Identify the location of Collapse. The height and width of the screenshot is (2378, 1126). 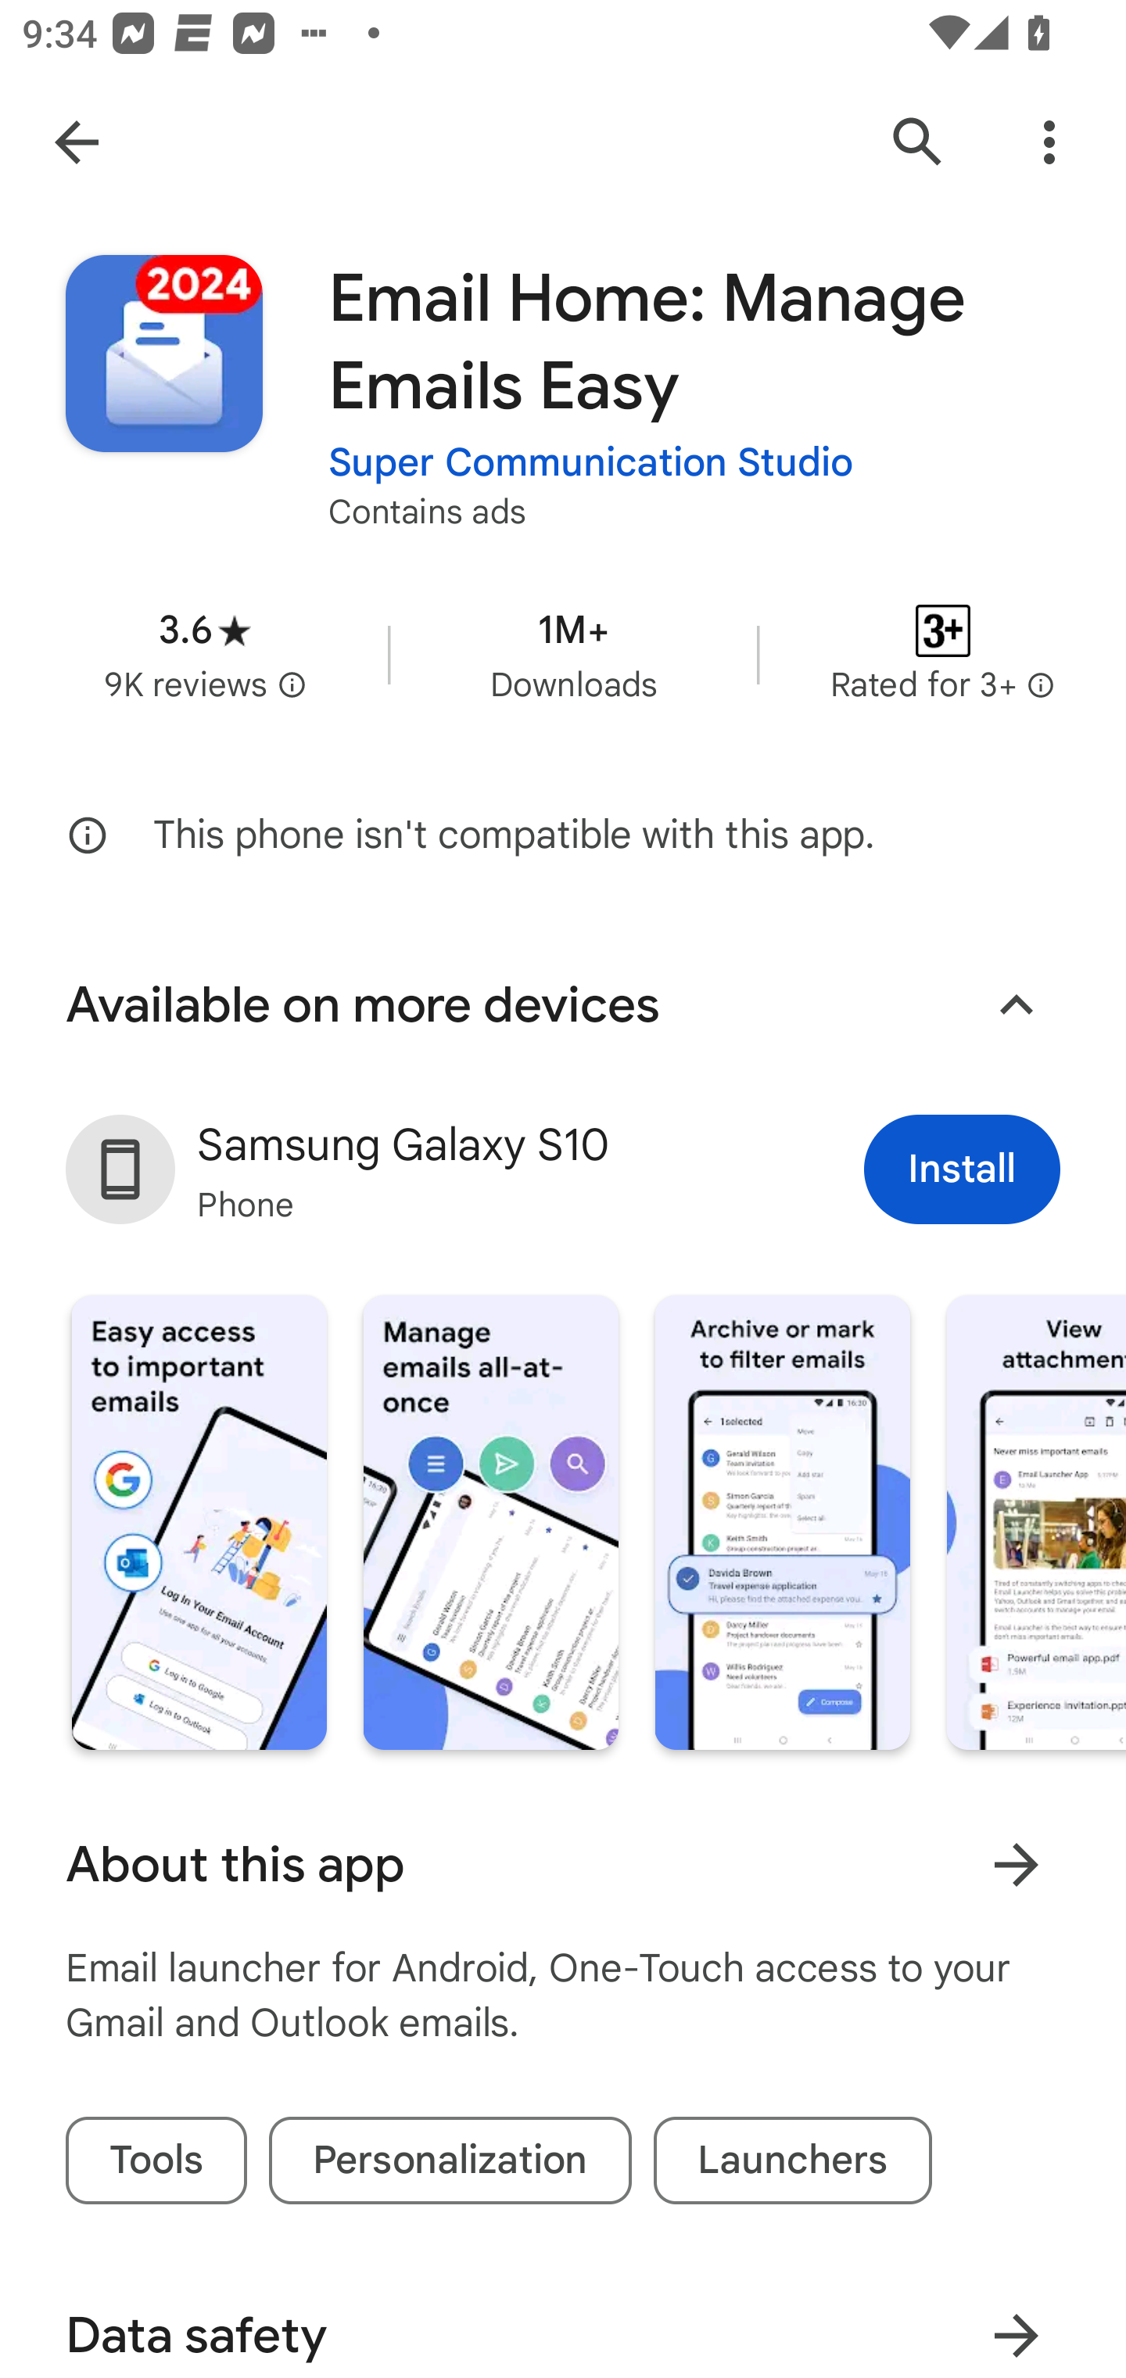
(1016, 1004).